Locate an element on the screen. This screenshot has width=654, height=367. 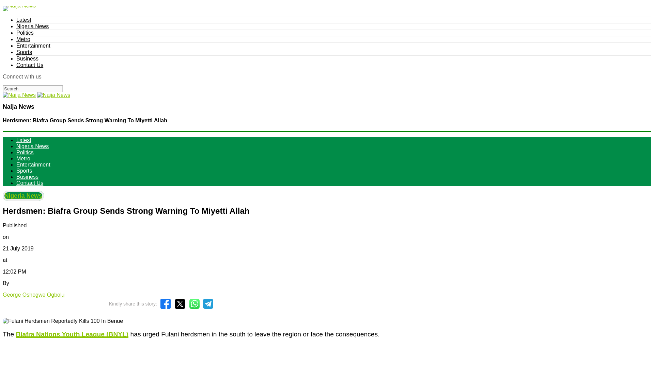
Latest is located at coordinates (24, 140).